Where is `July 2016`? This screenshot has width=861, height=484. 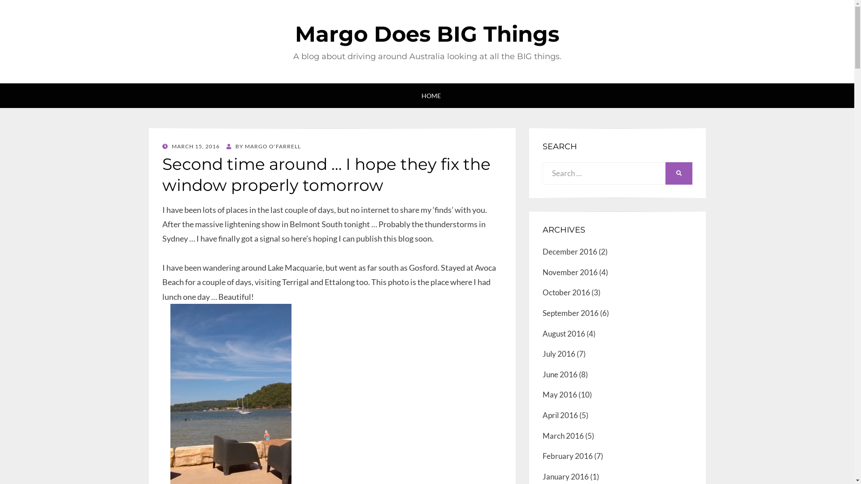
July 2016 is located at coordinates (559, 354).